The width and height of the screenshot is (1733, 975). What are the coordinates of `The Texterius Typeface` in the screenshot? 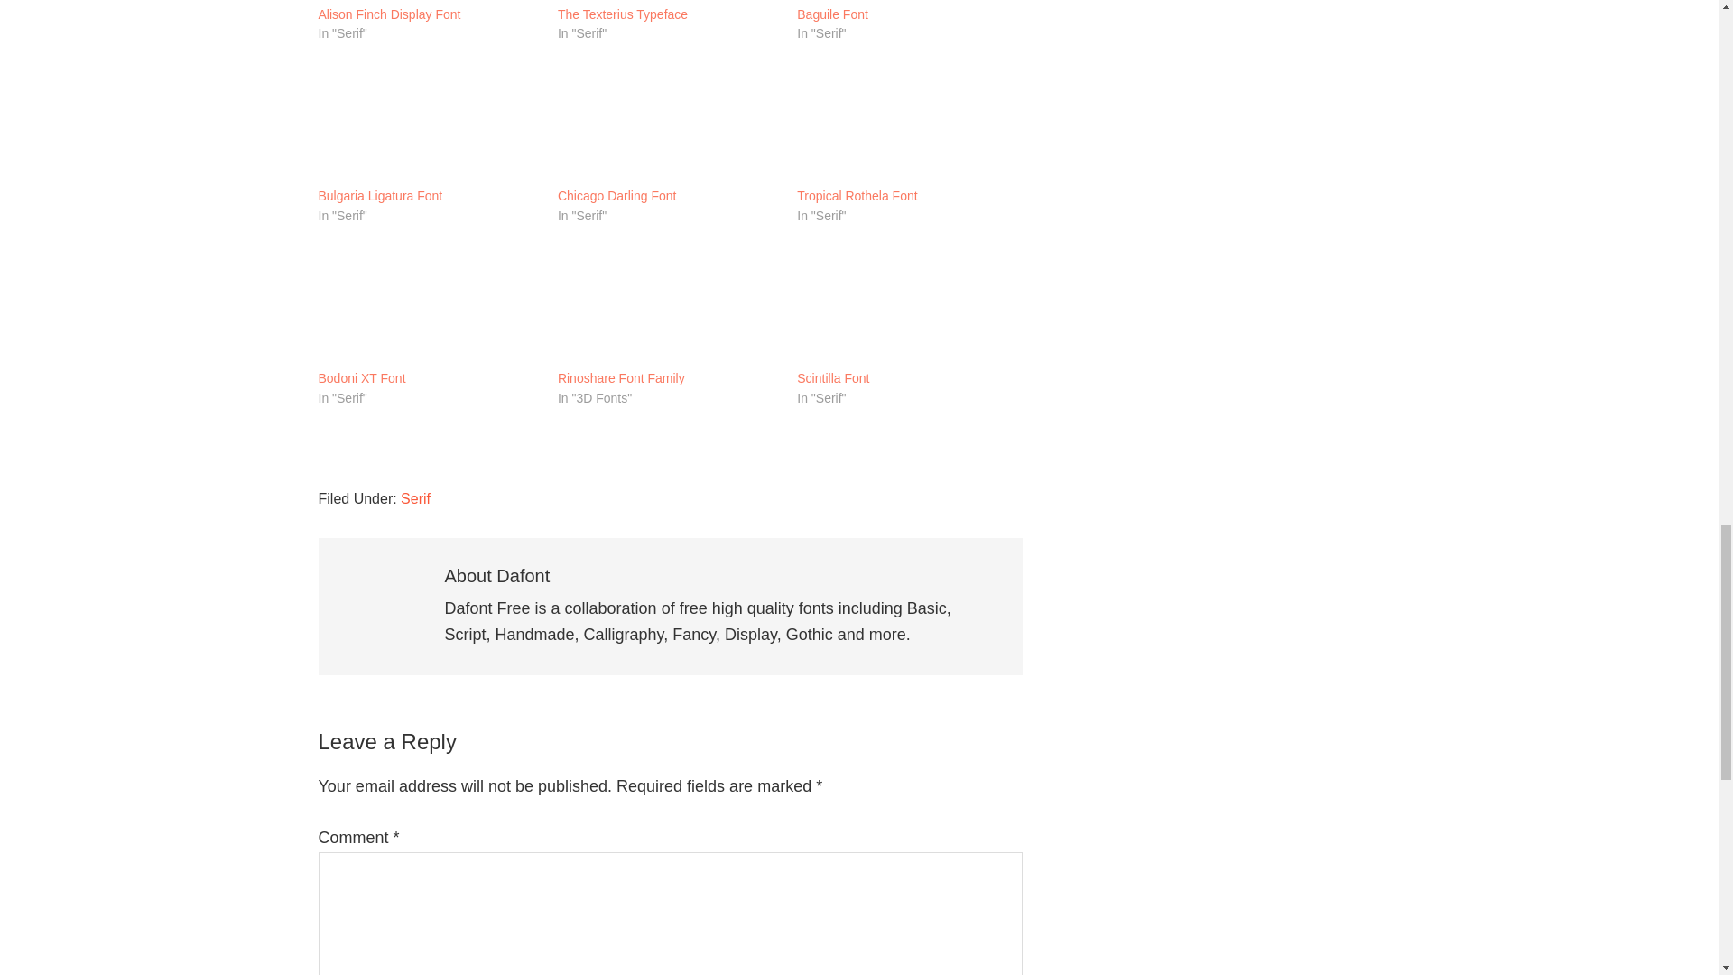 It's located at (623, 14).